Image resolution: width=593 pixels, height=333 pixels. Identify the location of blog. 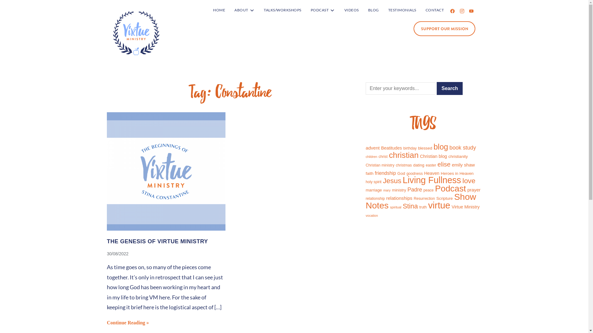
(441, 147).